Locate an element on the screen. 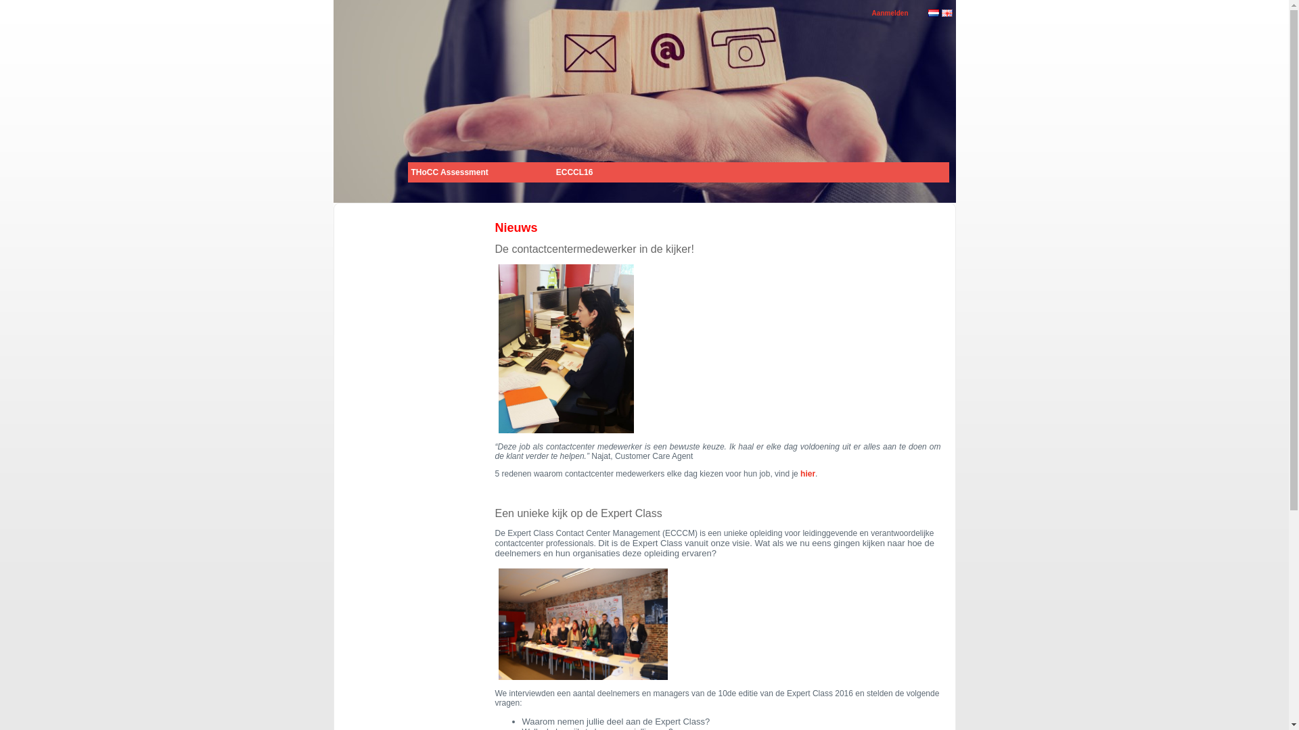 Image resolution: width=1299 pixels, height=730 pixels. ECCCL16 is located at coordinates (575, 172).